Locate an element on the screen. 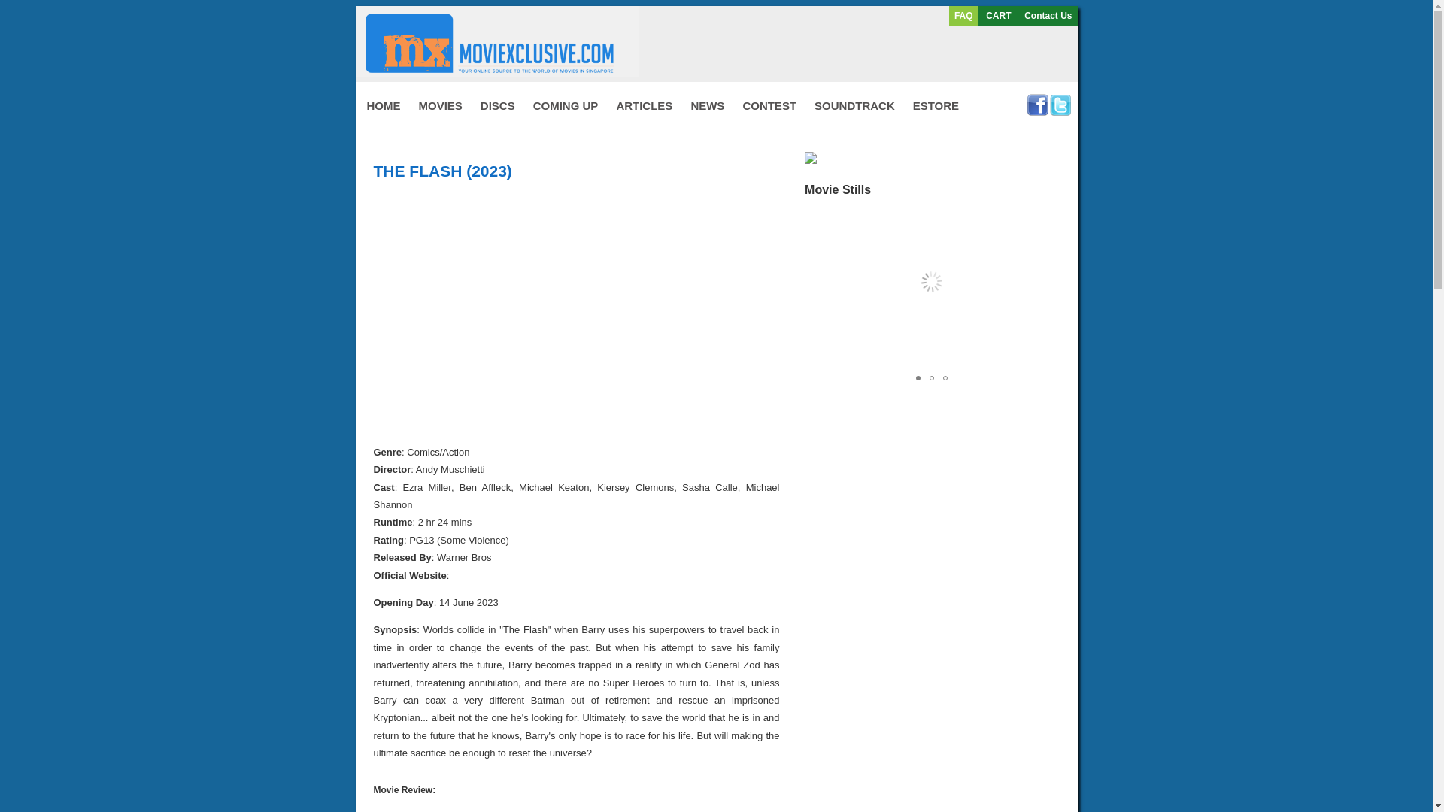  ESTORE is located at coordinates (936, 105).